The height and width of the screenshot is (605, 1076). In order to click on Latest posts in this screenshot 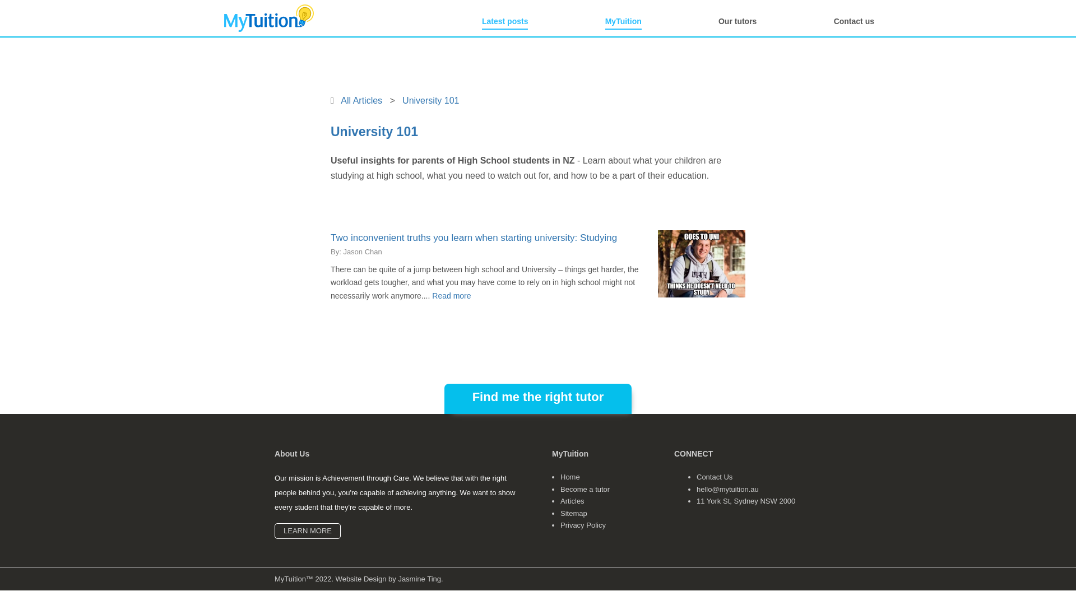, I will do `click(505, 22)`.